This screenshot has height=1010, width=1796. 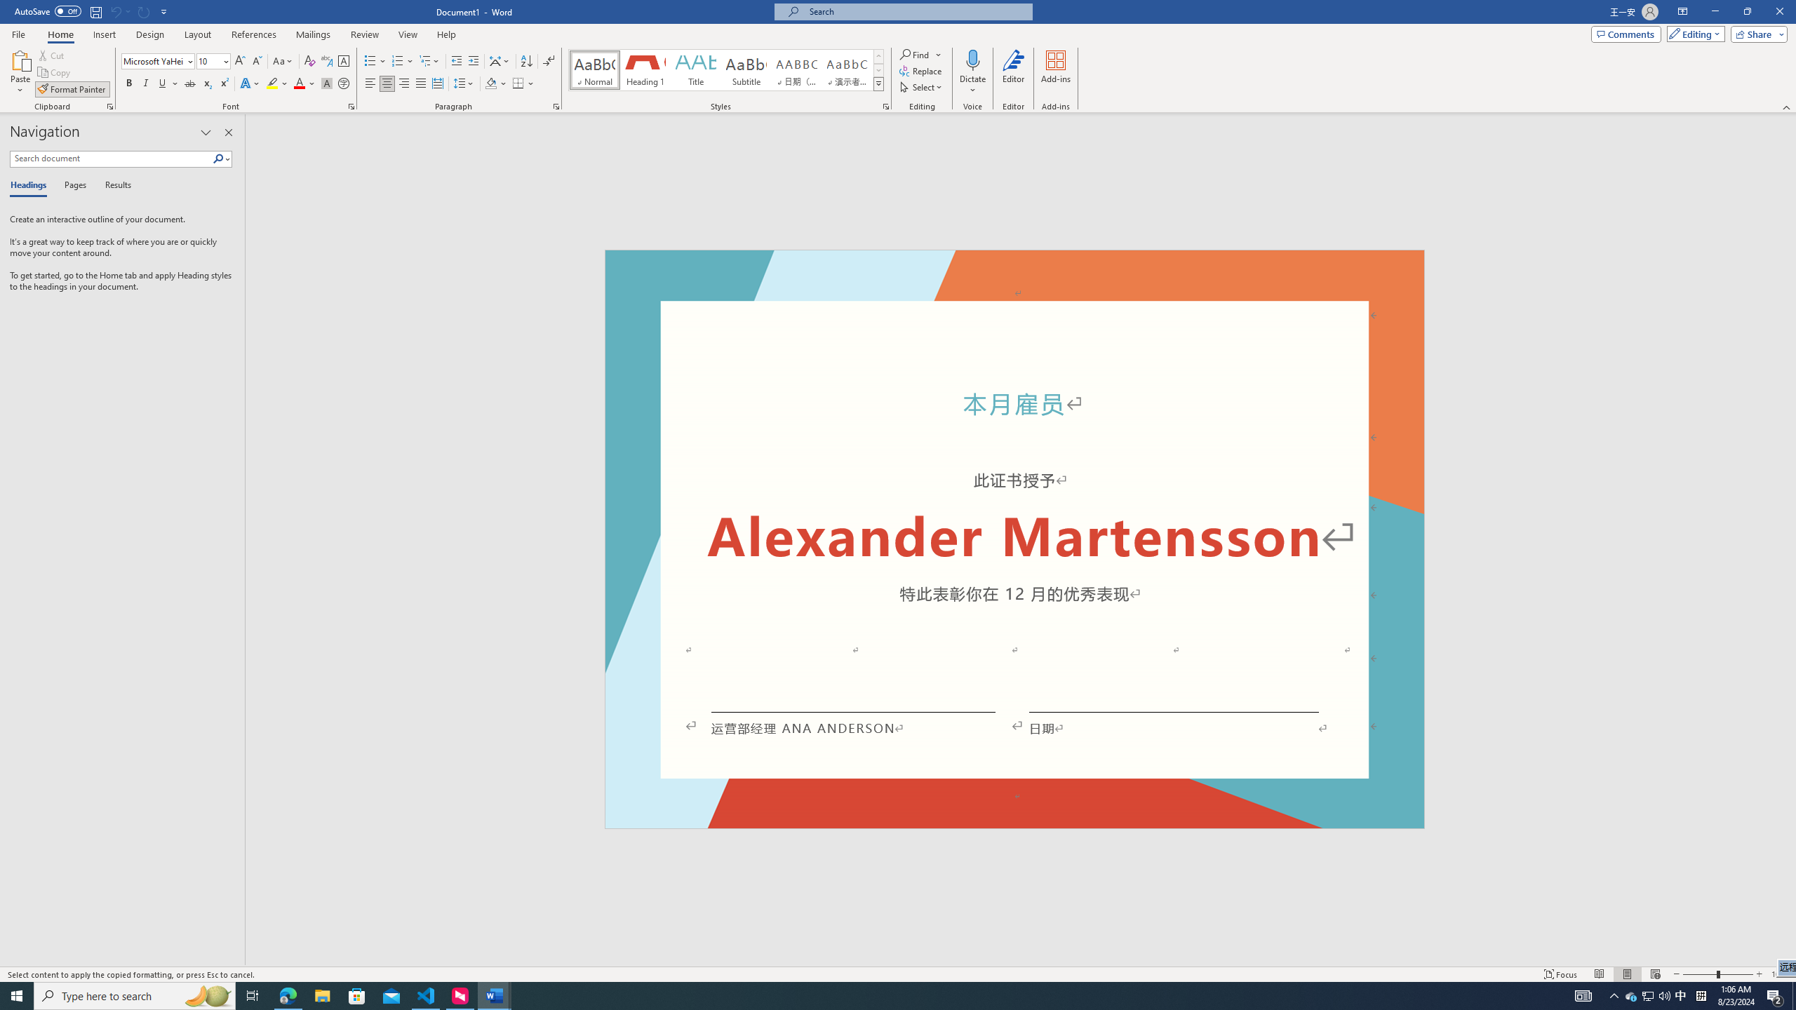 I want to click on Office Clipboard..., so click(x=109, y=107).